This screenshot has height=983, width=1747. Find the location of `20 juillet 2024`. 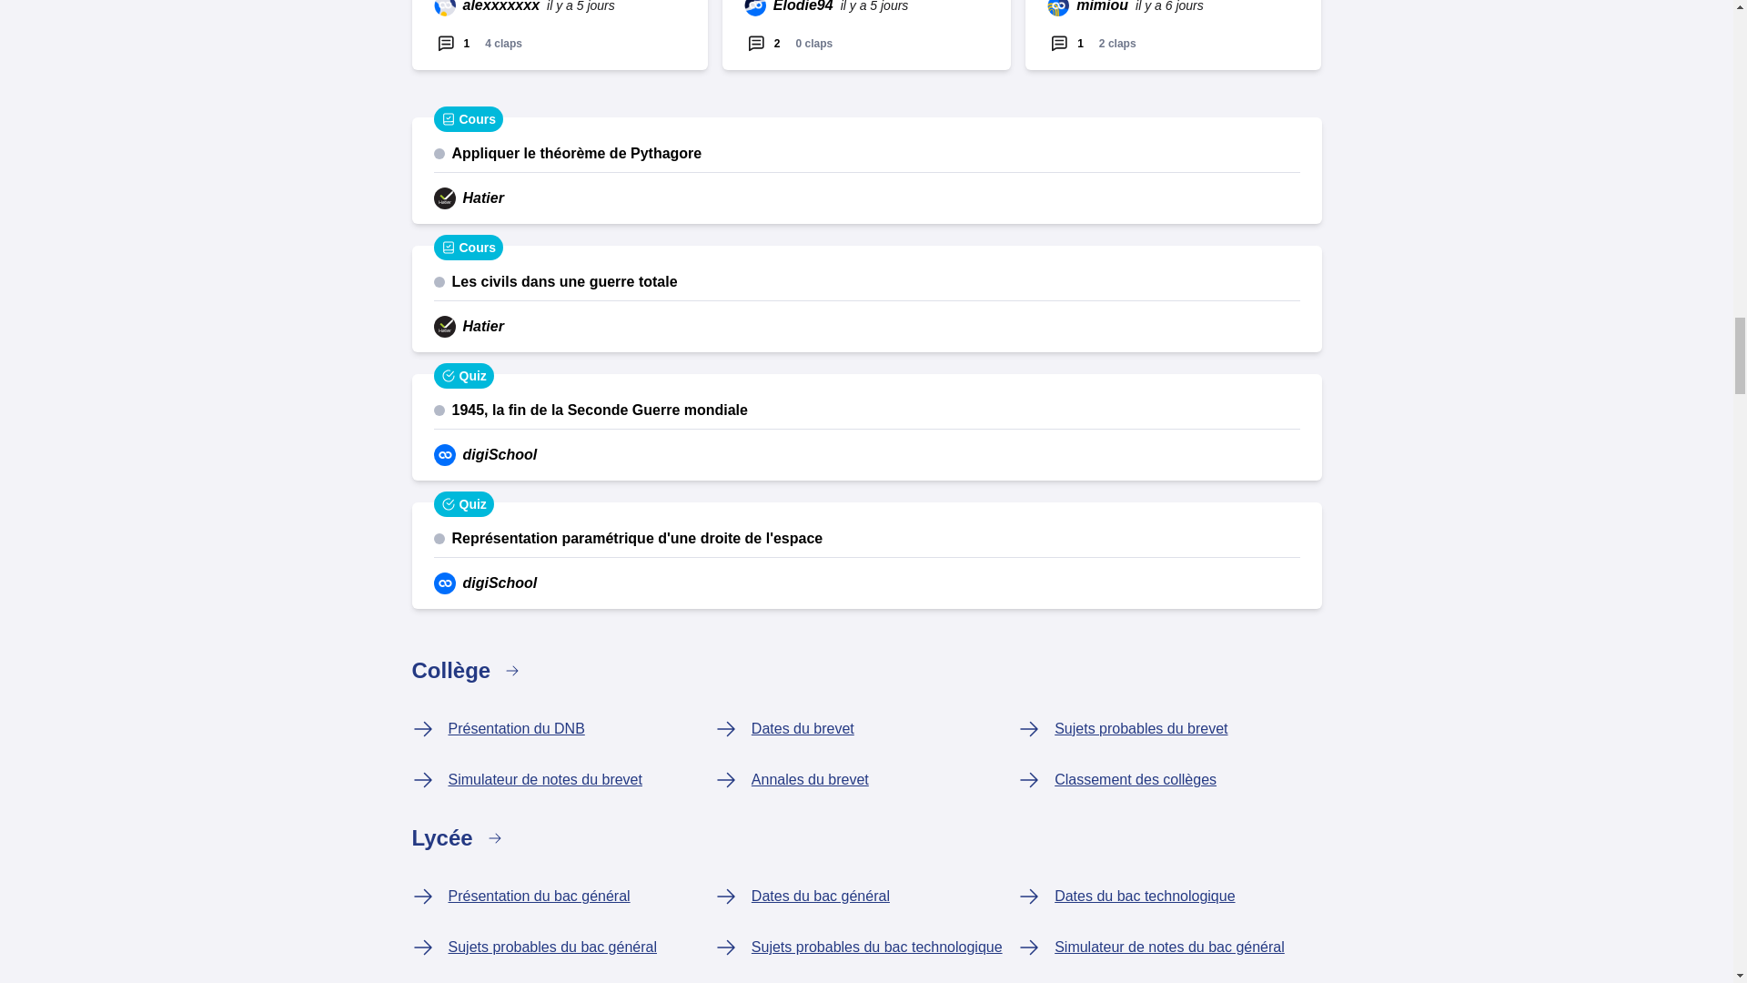

20 juillet 2024 is located at coordinates (581, 7).